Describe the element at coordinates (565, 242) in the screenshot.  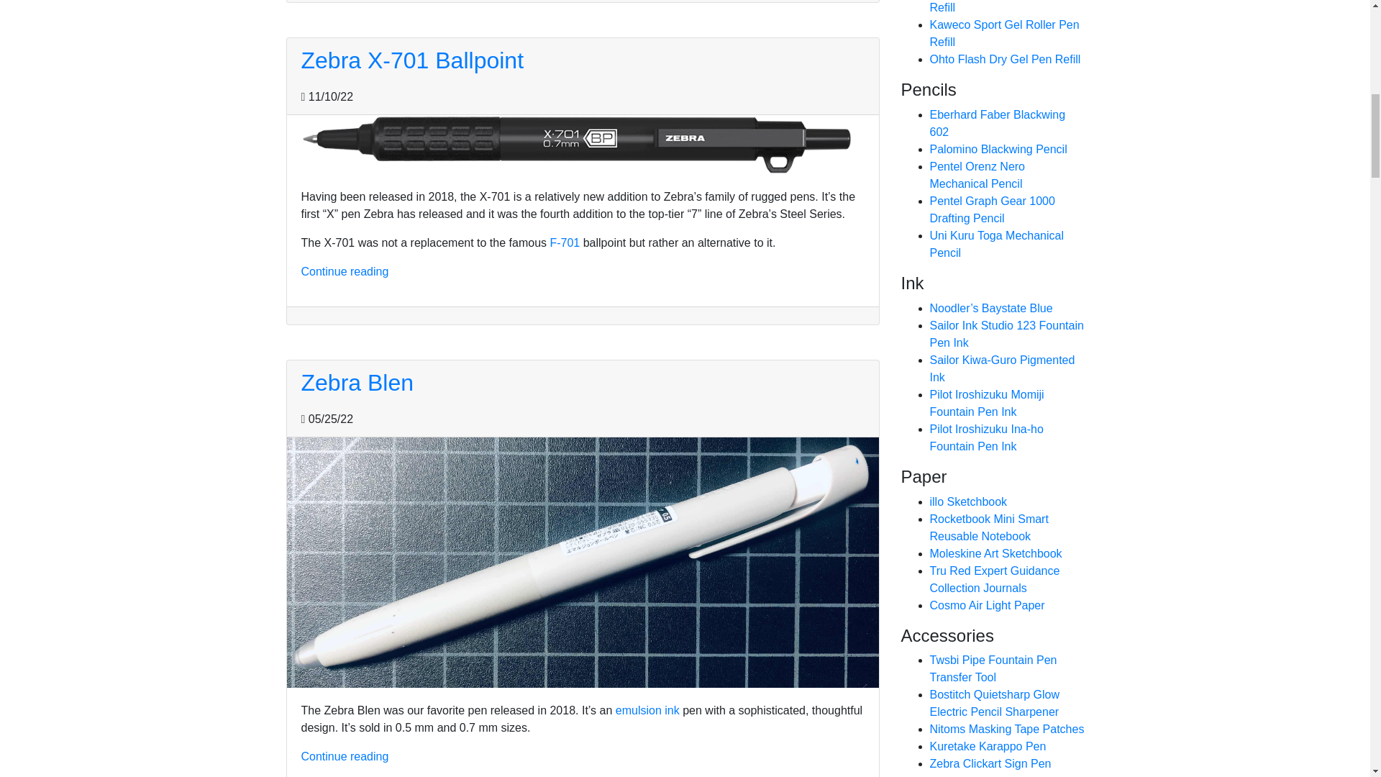
I see `F-701` at that location.